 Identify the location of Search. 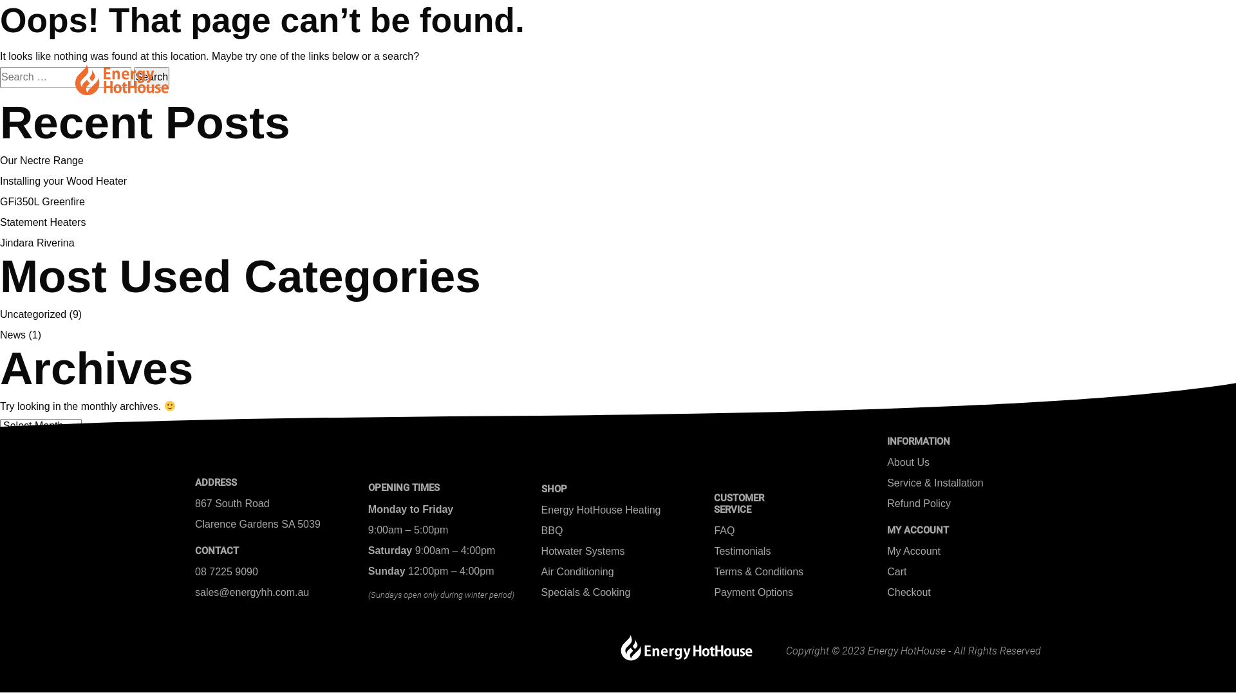
(152, 77).